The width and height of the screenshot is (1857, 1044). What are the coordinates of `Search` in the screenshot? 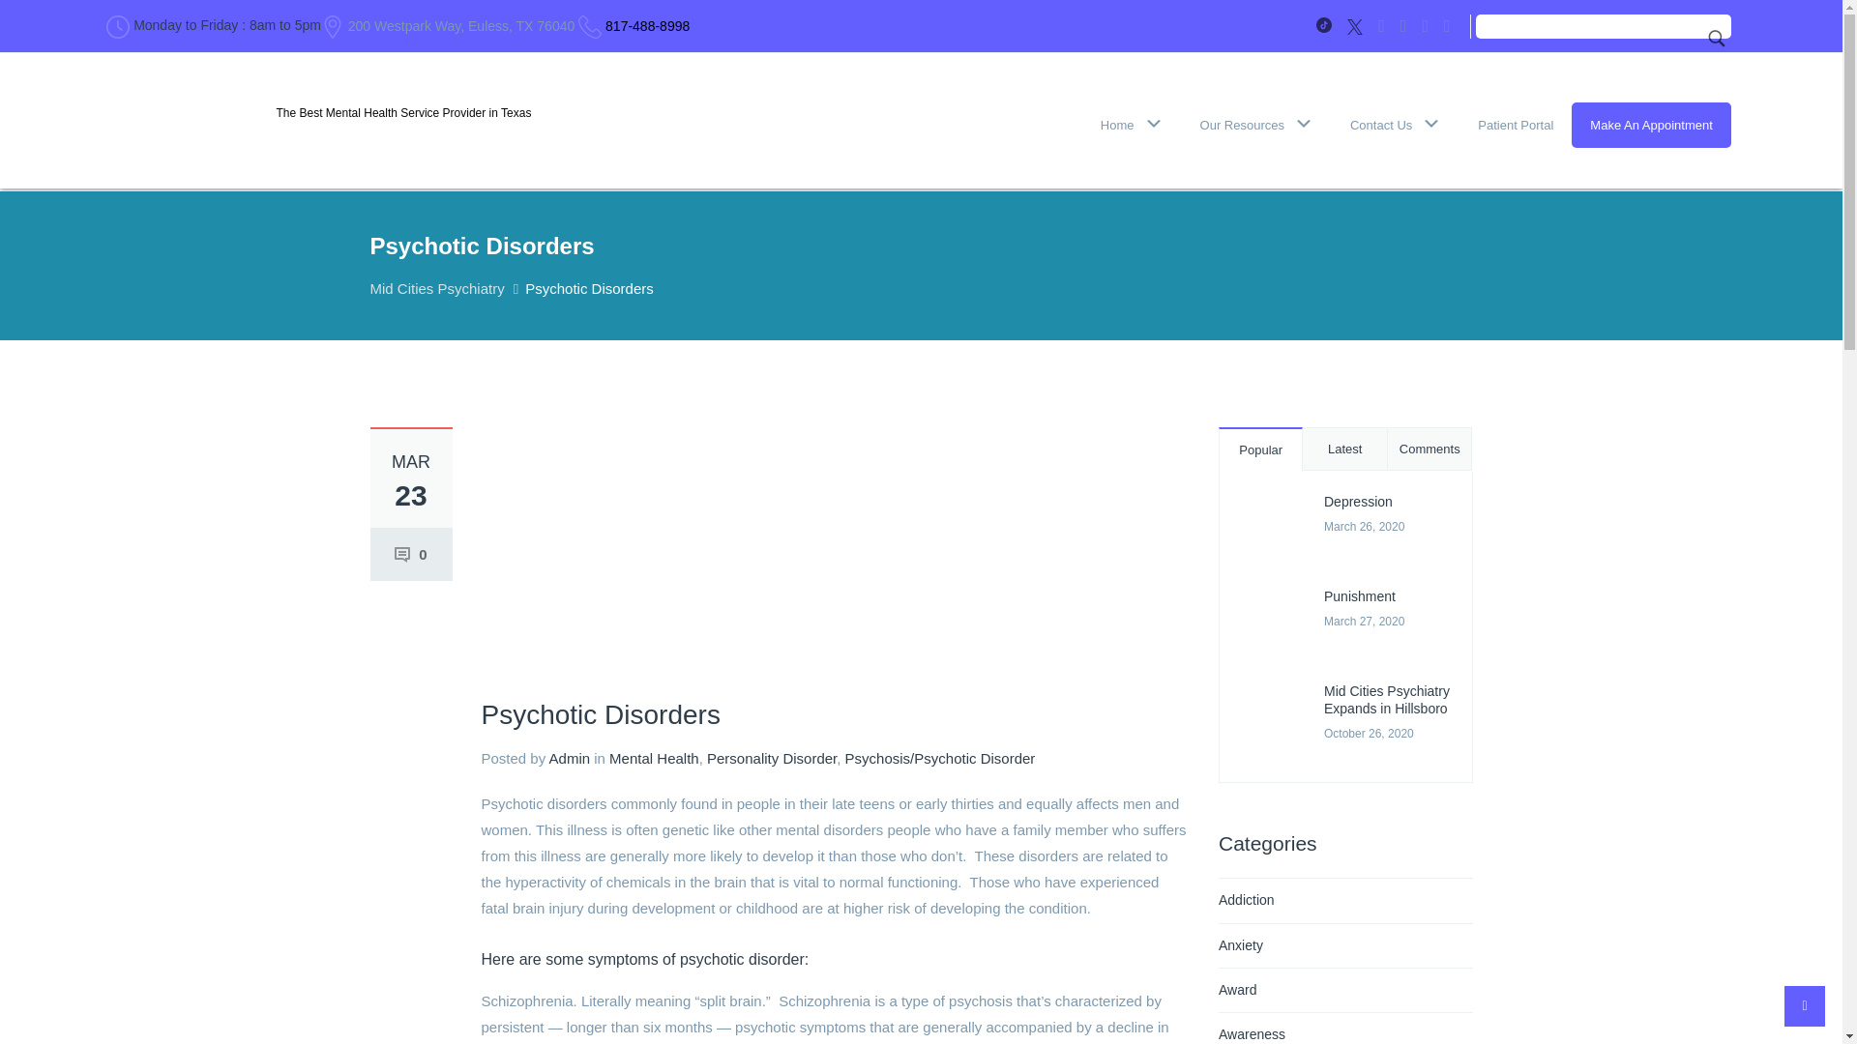 It's located at (1716, 39).